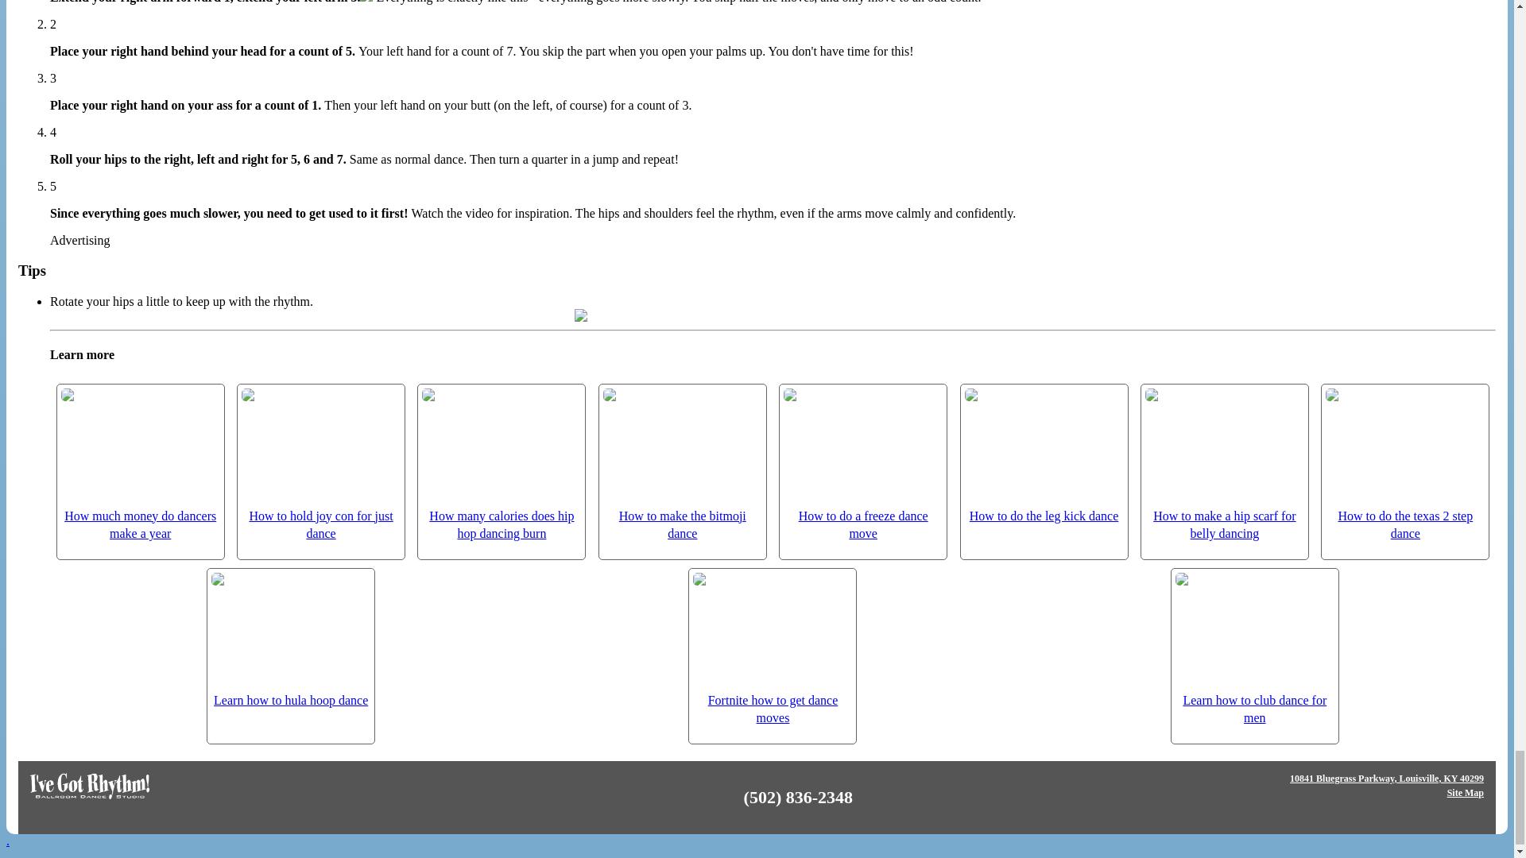  I want to click on 10841 Bluegrass Parkway, Louisville, KY 40299, so click(1386, 779).